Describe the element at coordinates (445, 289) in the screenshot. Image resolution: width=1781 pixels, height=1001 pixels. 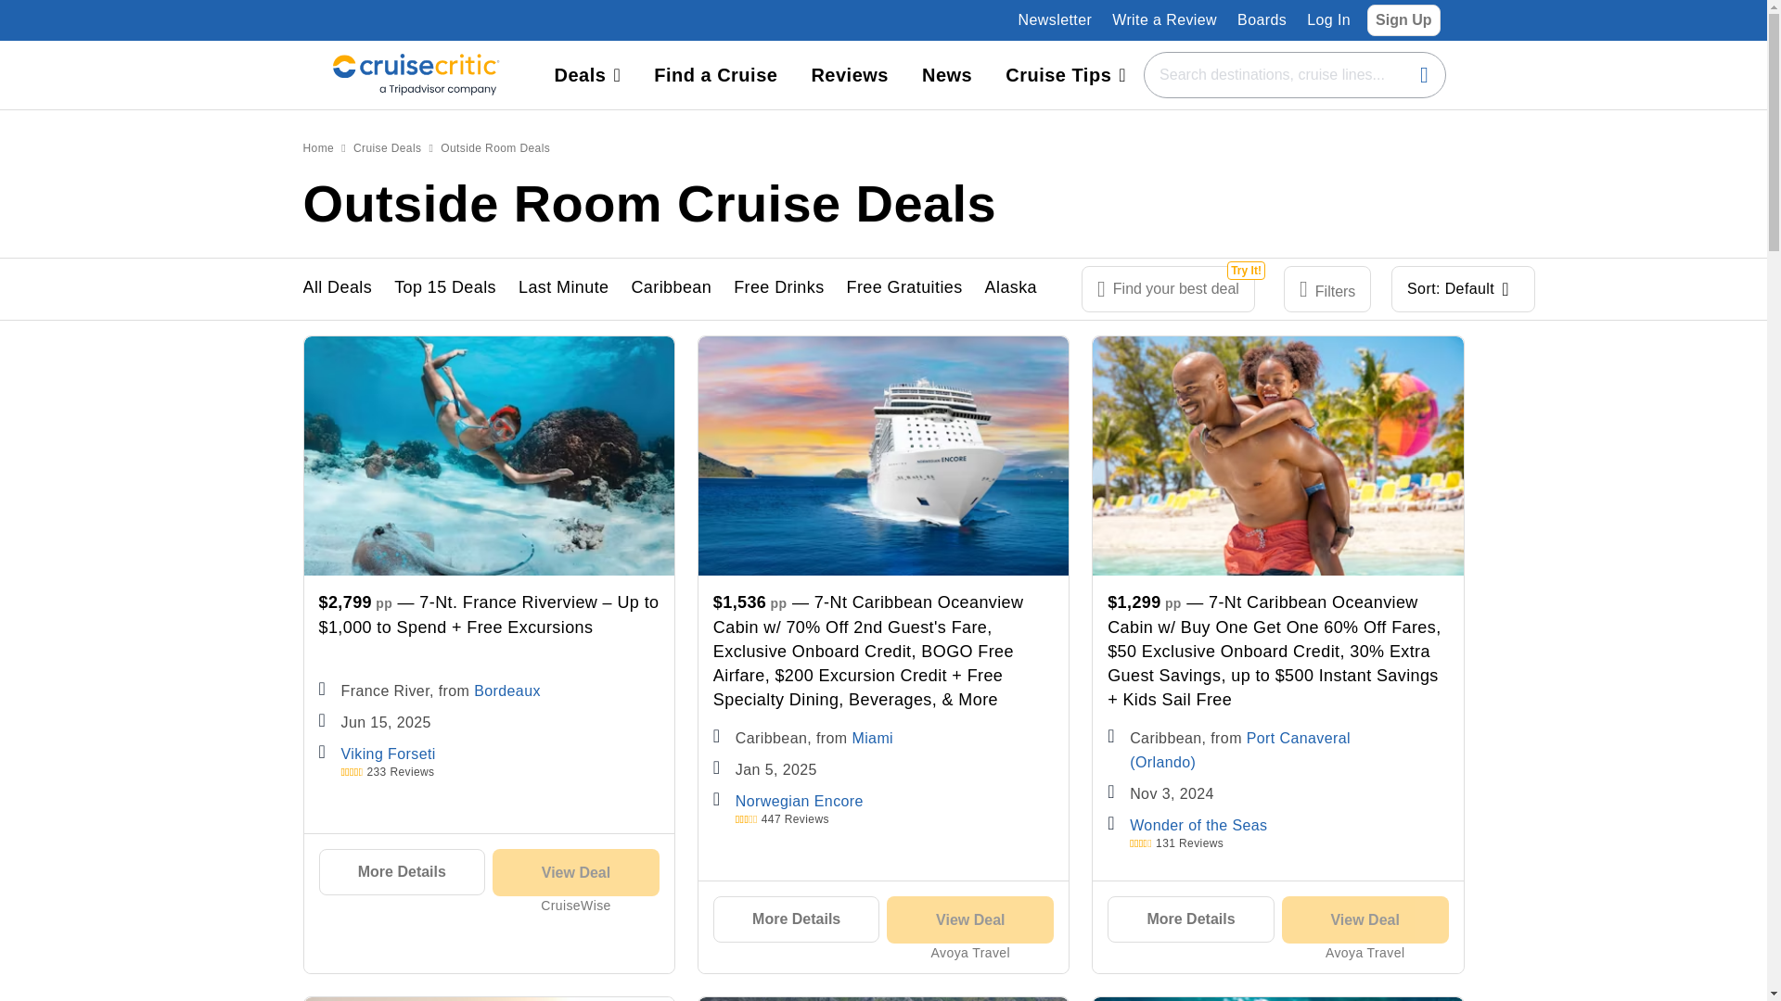
I see `Top 15 Deals` at that location.